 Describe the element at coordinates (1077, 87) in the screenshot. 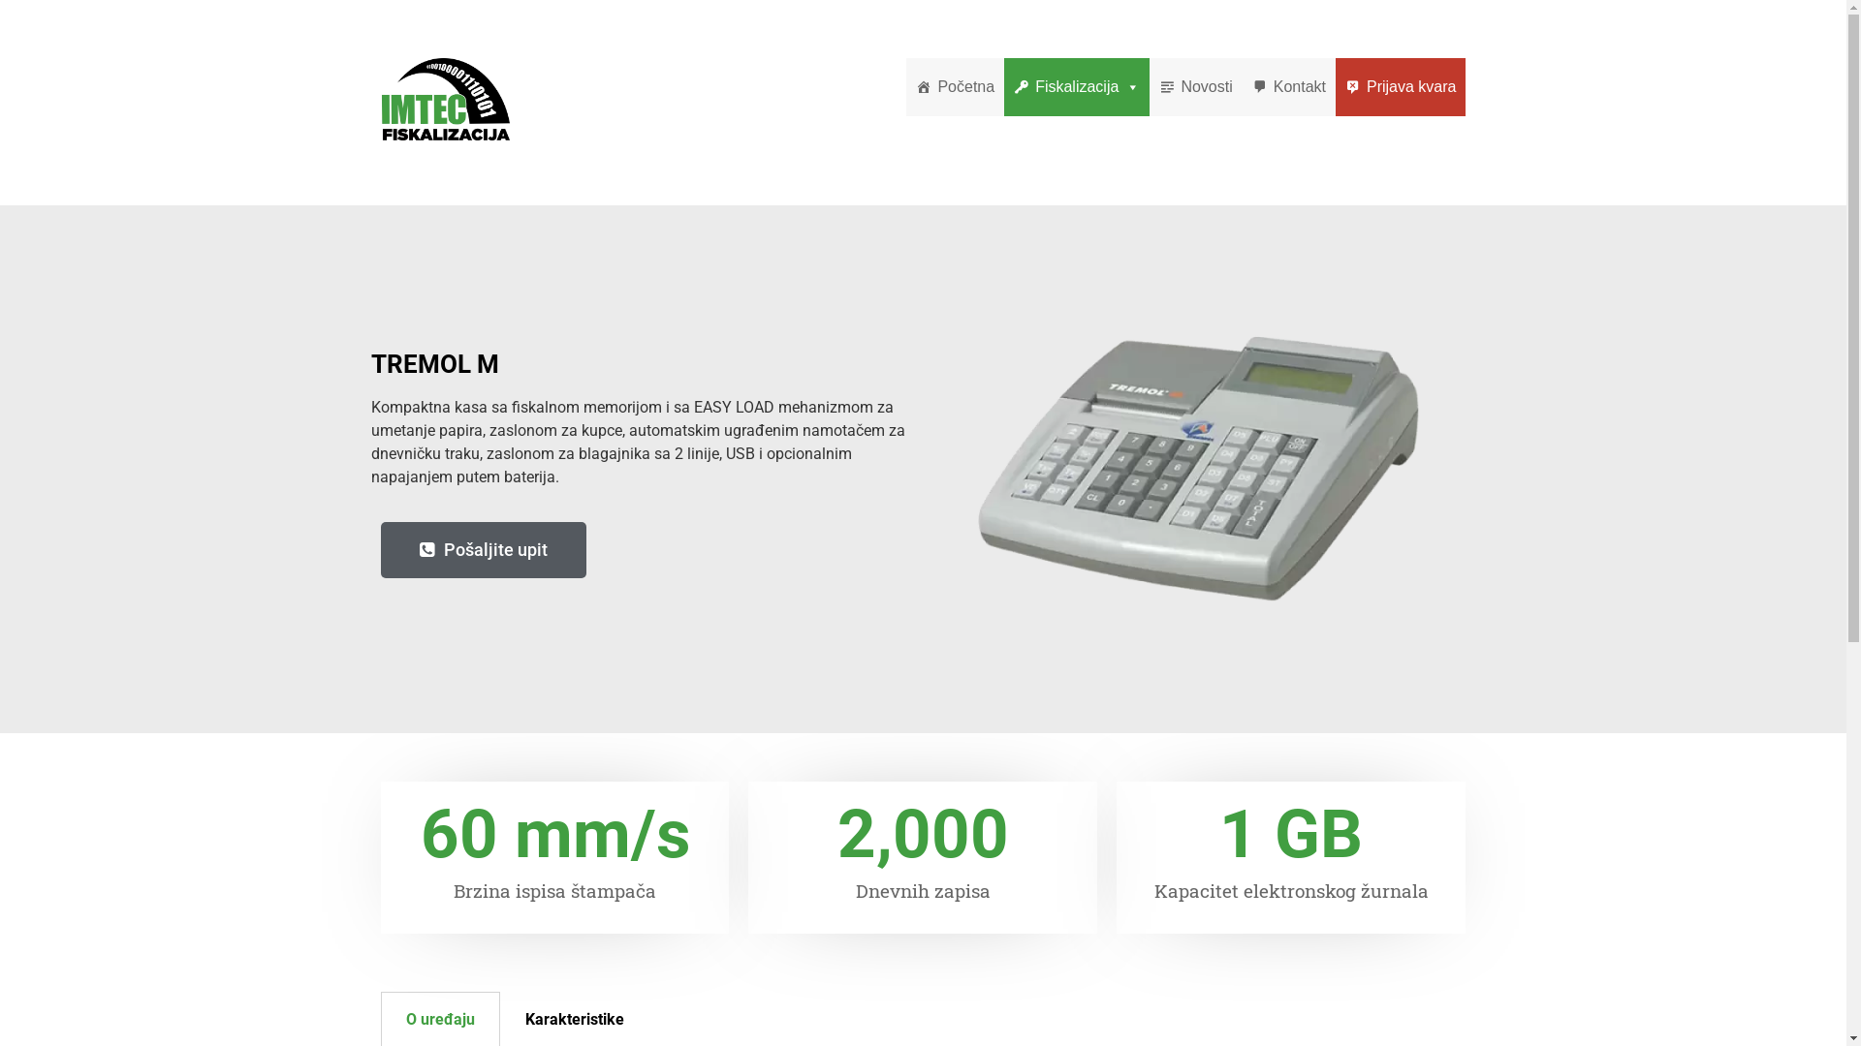

I see `Fiskalizacija` at that location.